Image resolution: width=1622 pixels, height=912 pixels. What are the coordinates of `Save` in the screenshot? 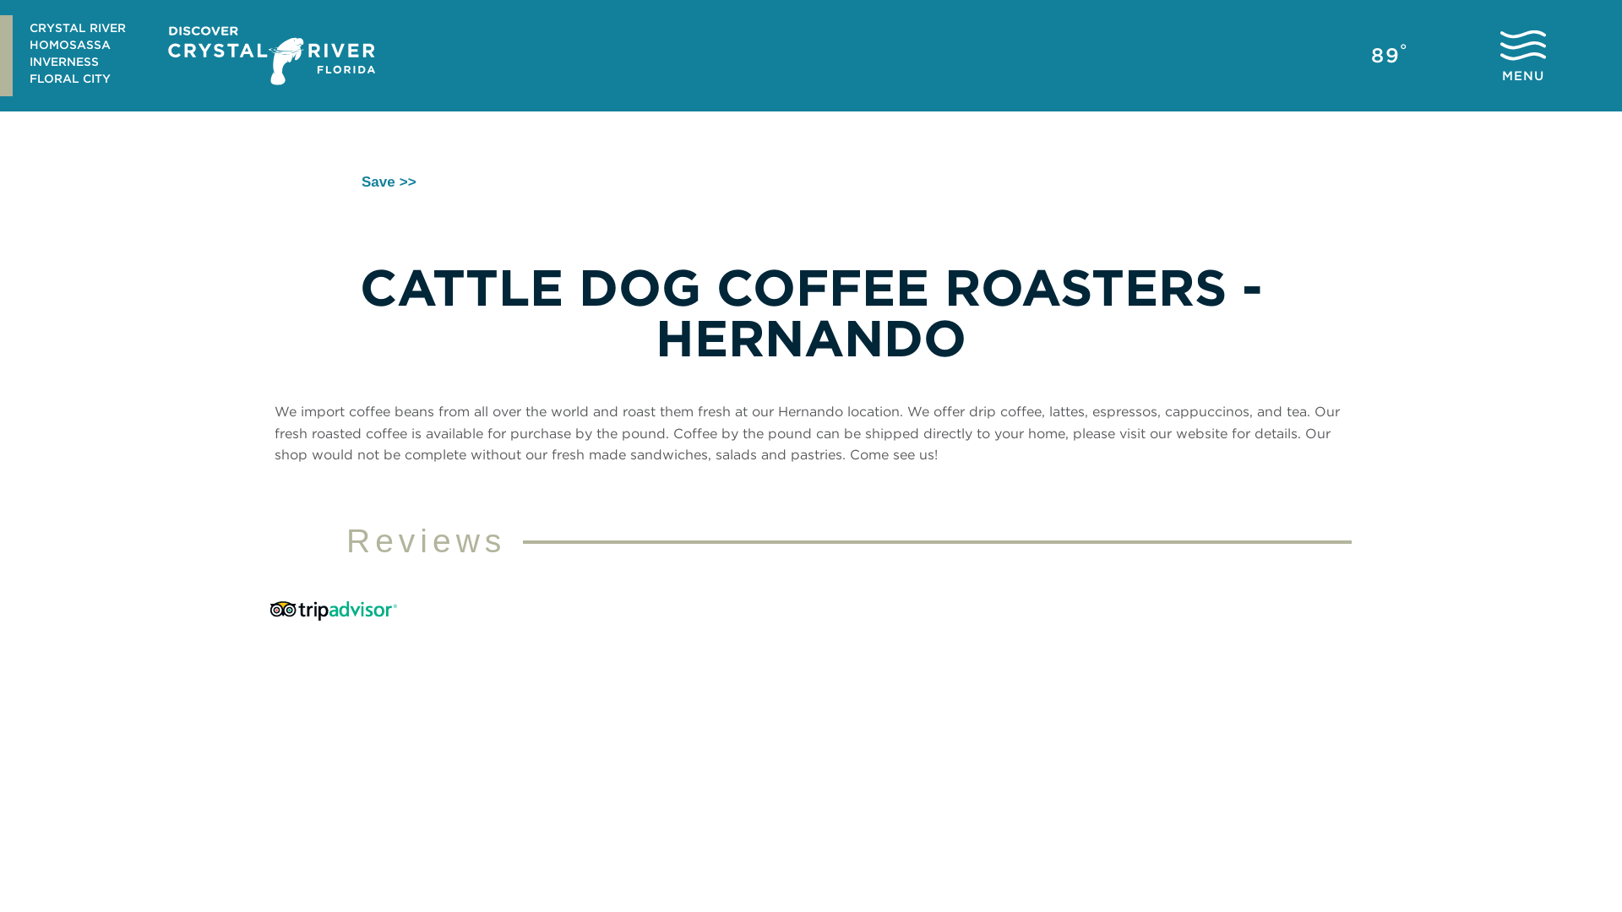 It's located at (373, 181).